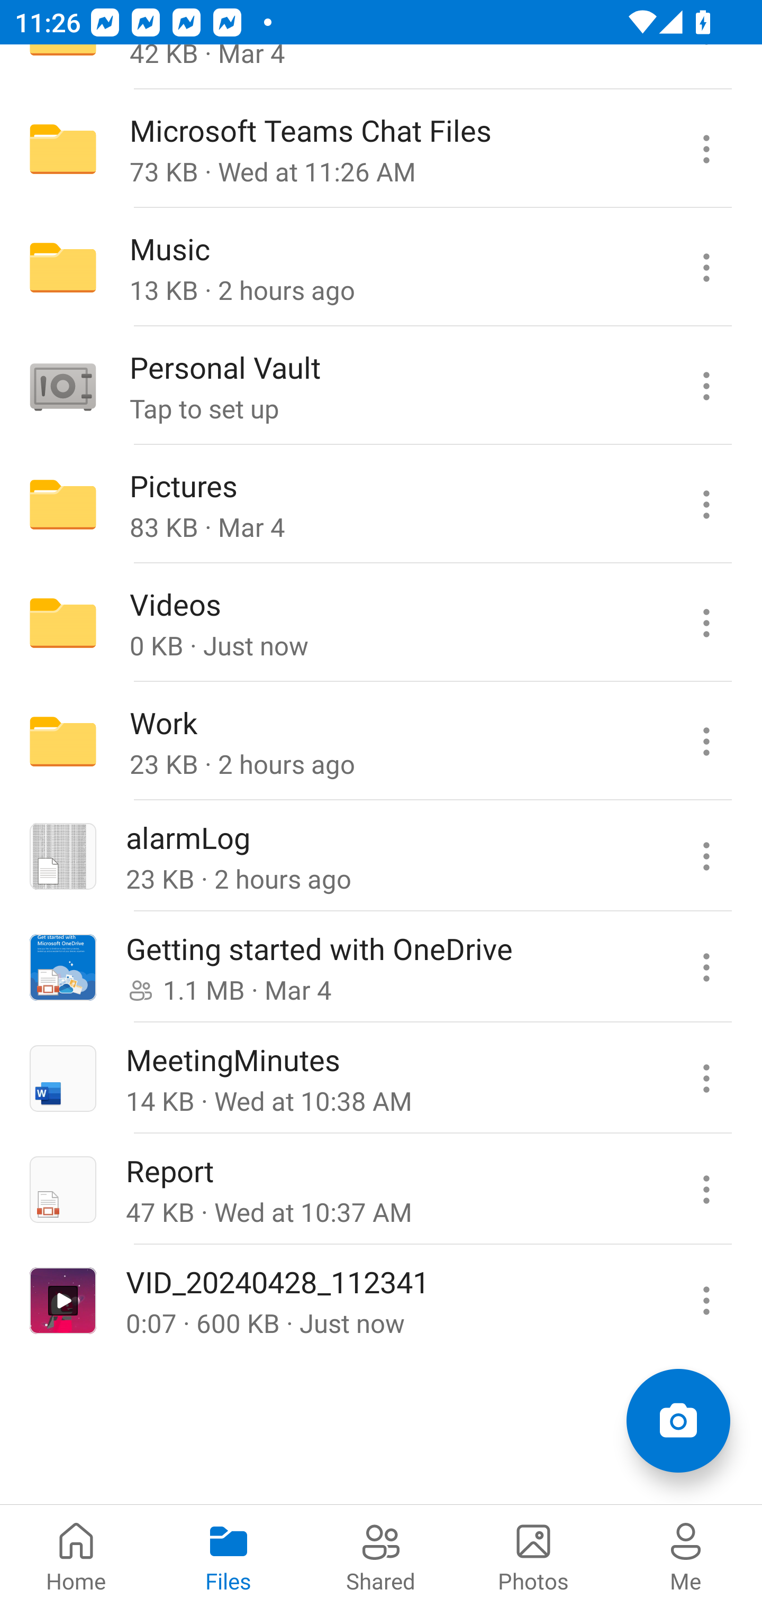 The height and width of the screenshot is (1608, 762). Describe the element at coordinates (678, 1421) in the screenshot. I see `Add items Scan` at that location.